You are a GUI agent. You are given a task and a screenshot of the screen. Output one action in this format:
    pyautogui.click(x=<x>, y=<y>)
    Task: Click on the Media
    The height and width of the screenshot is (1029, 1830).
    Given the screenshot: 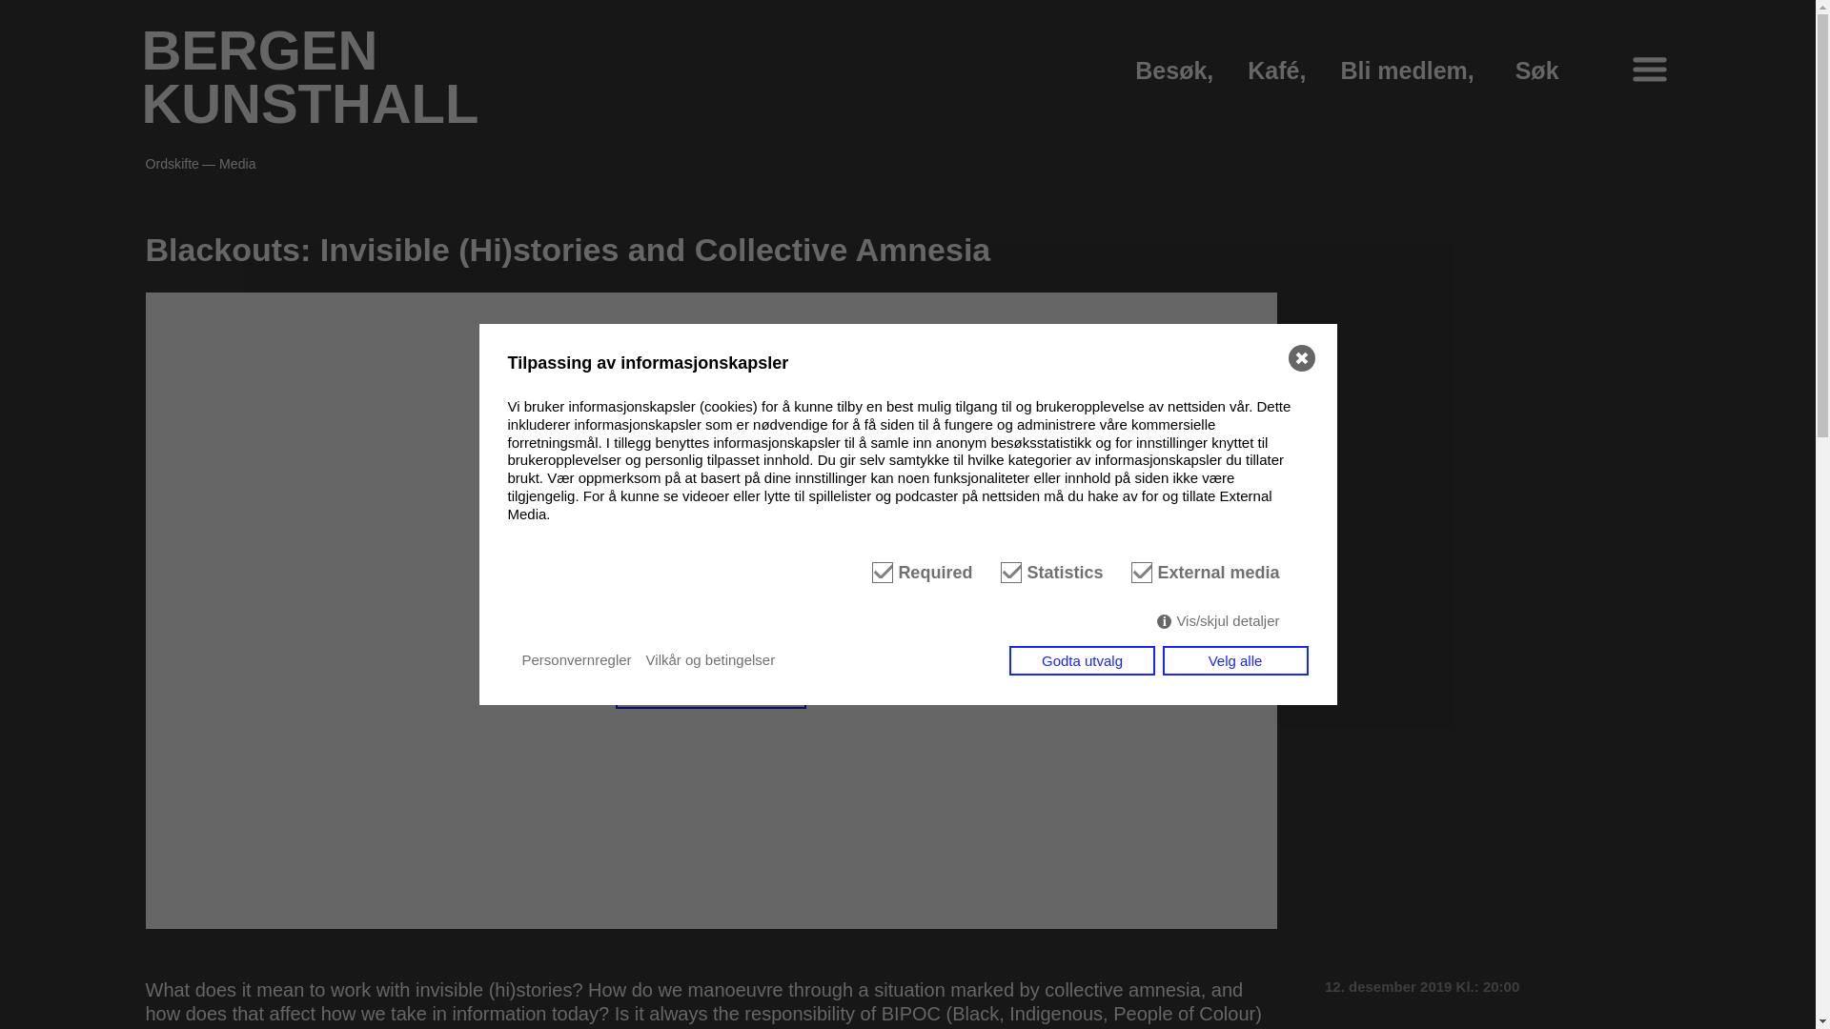 What is the action you would take?
    pyautogui.click(x=711, y=671)
    